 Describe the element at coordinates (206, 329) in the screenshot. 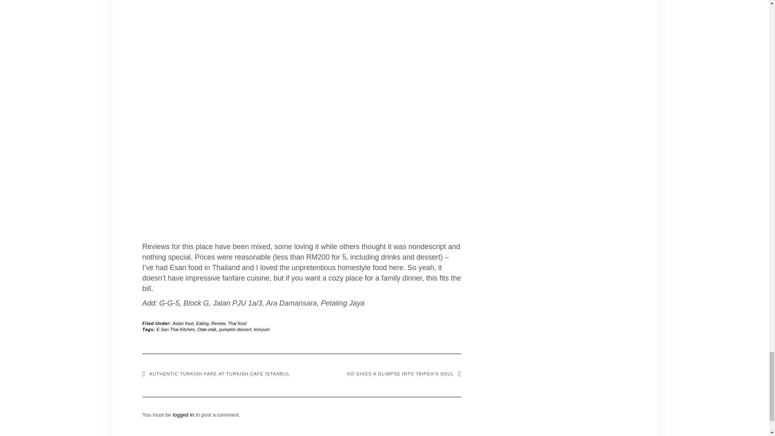

I see `Otak-otak` at that location.